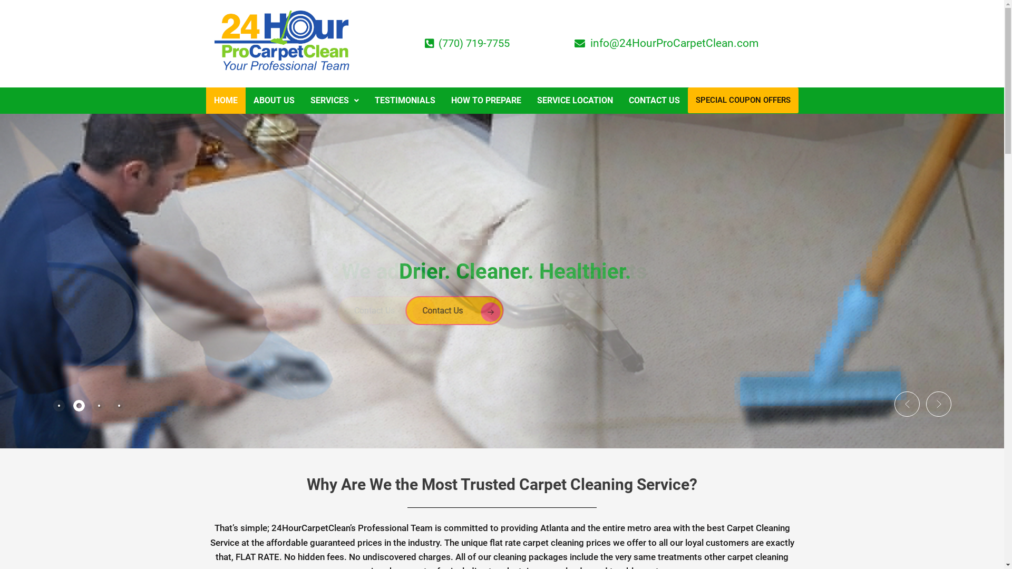 Image resolution: width=1012 pixels, height=569 pixels. I want to click on CONTACT US, so click(655, 101).